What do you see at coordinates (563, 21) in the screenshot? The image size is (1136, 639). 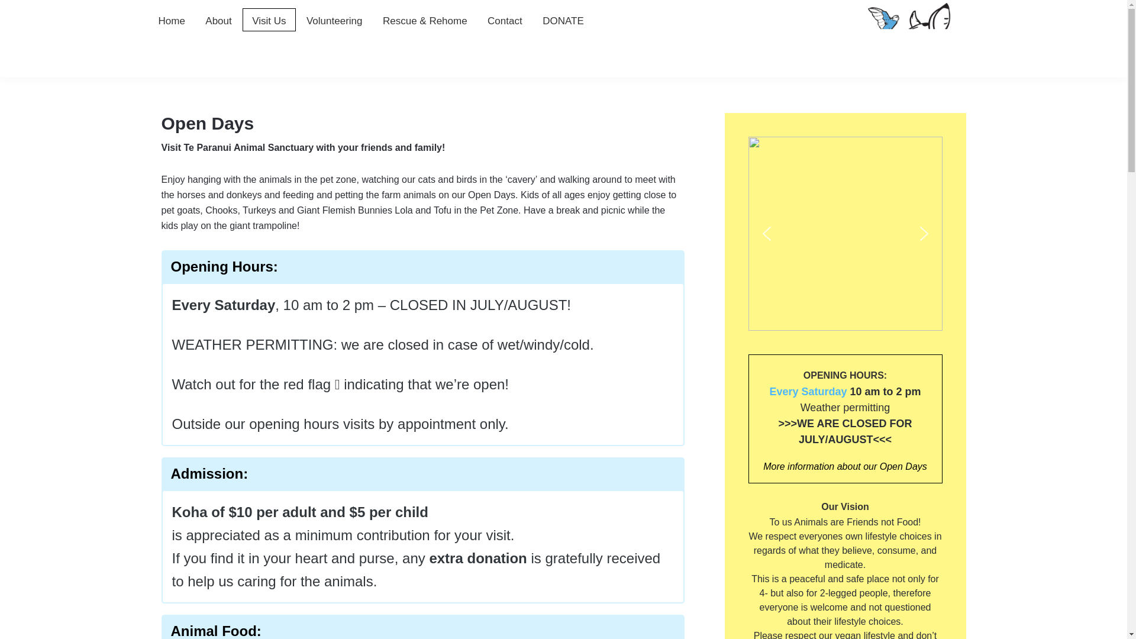 I see `DONATE` at bounding box center [563, 21].